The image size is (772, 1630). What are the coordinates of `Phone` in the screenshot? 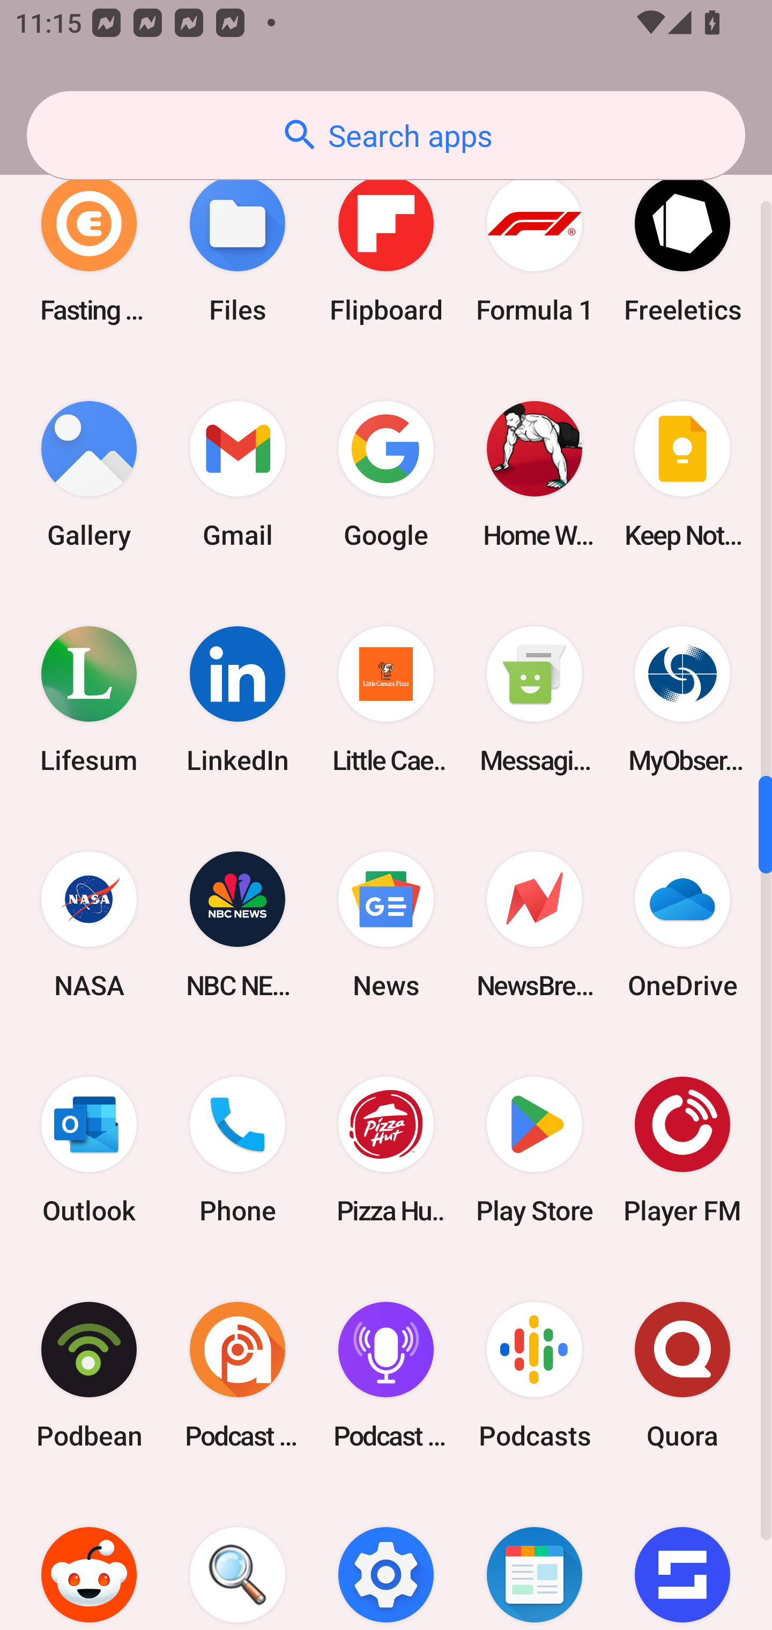 It's located at (237, 1151).